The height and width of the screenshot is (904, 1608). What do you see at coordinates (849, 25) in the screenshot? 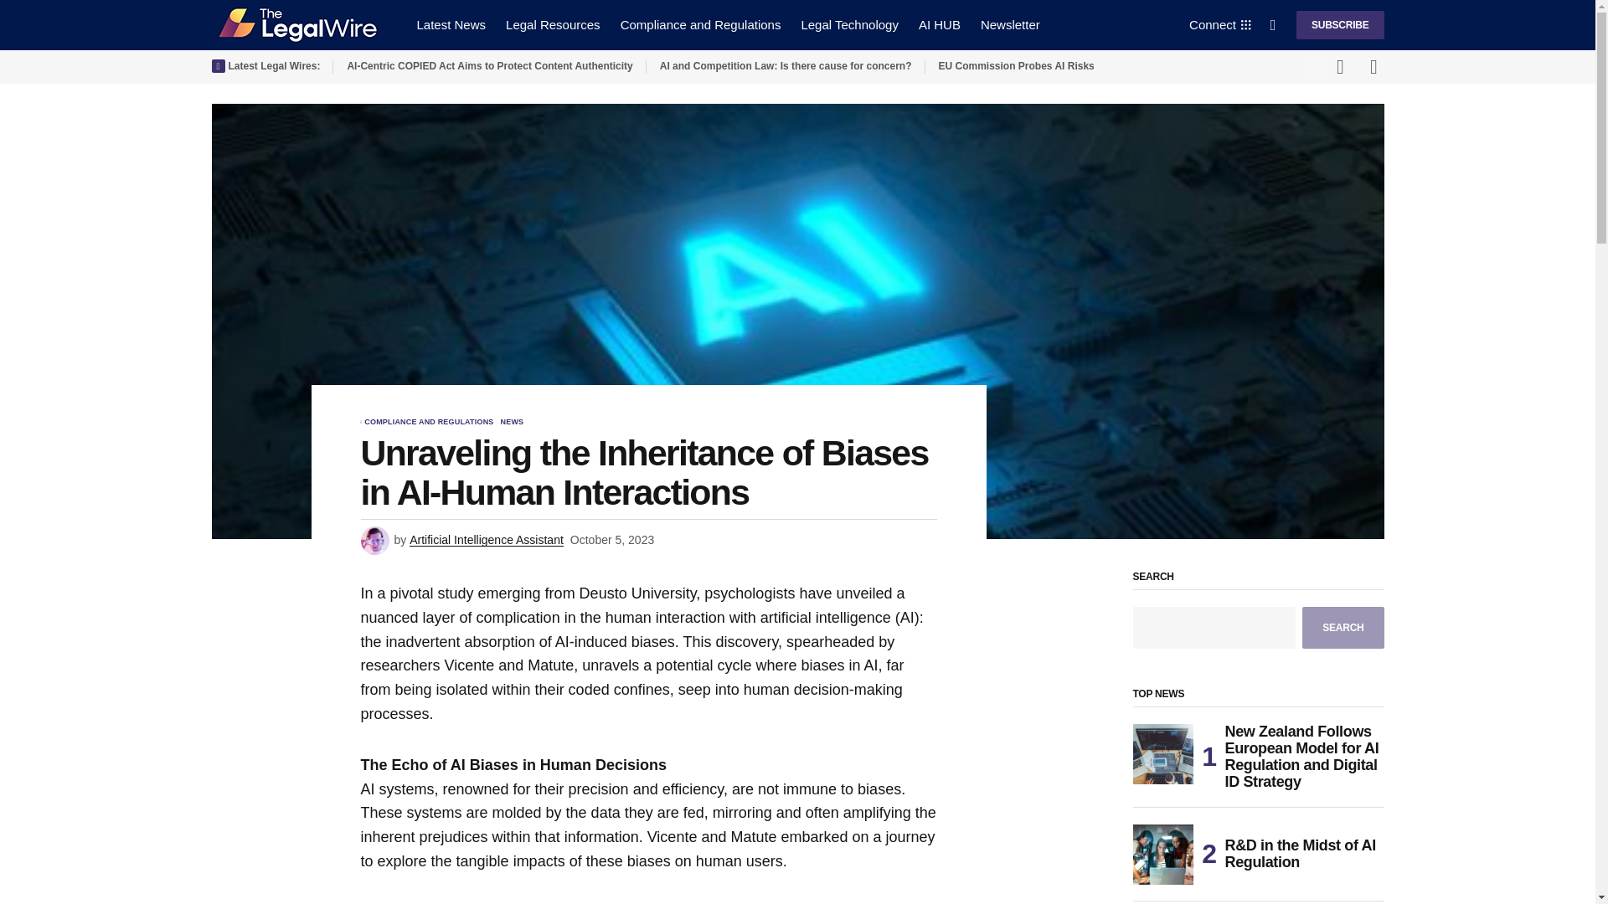
I see `Legal Technology` at bounding box center [849, 25].